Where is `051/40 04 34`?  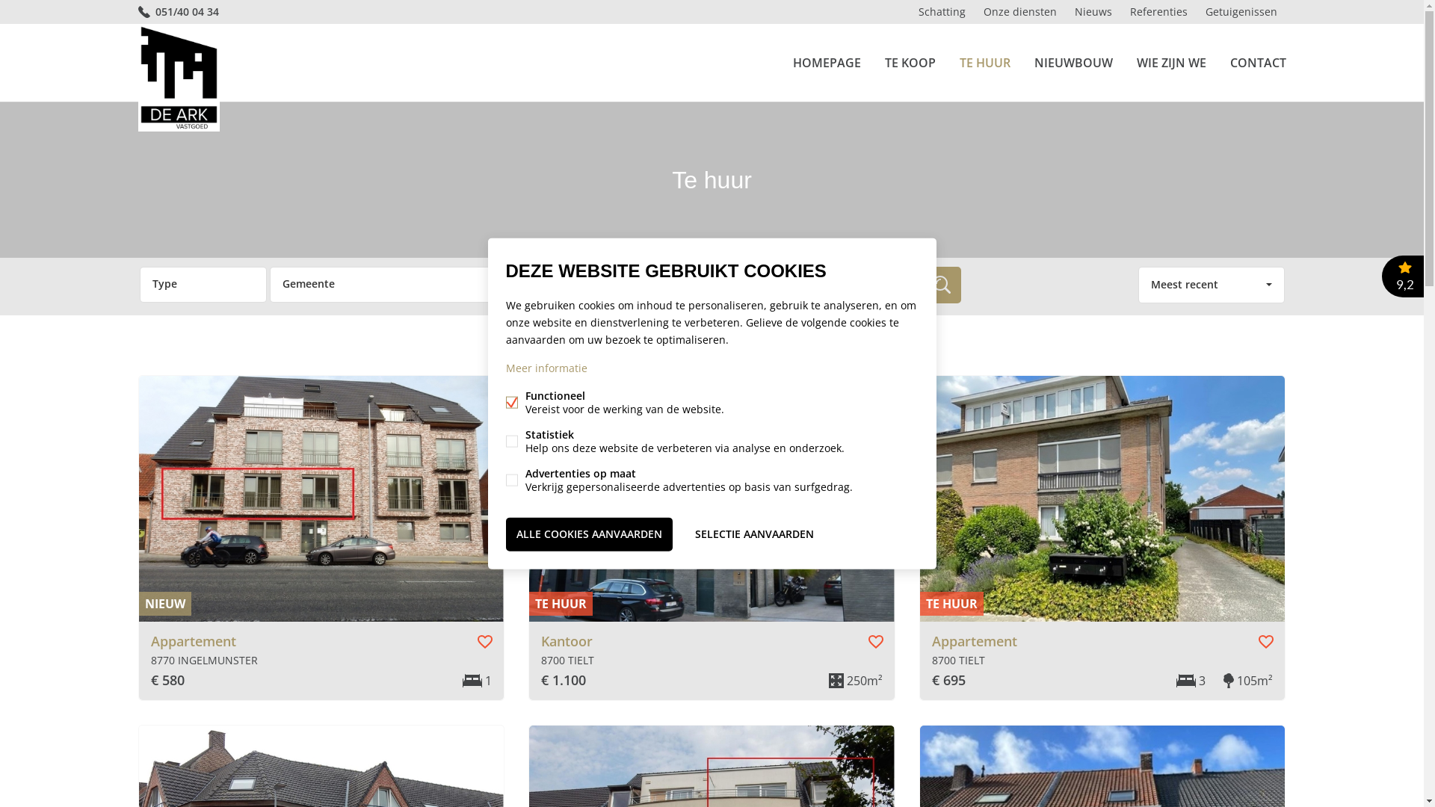 051/40 04 34 is located at coordinates (178, 12).